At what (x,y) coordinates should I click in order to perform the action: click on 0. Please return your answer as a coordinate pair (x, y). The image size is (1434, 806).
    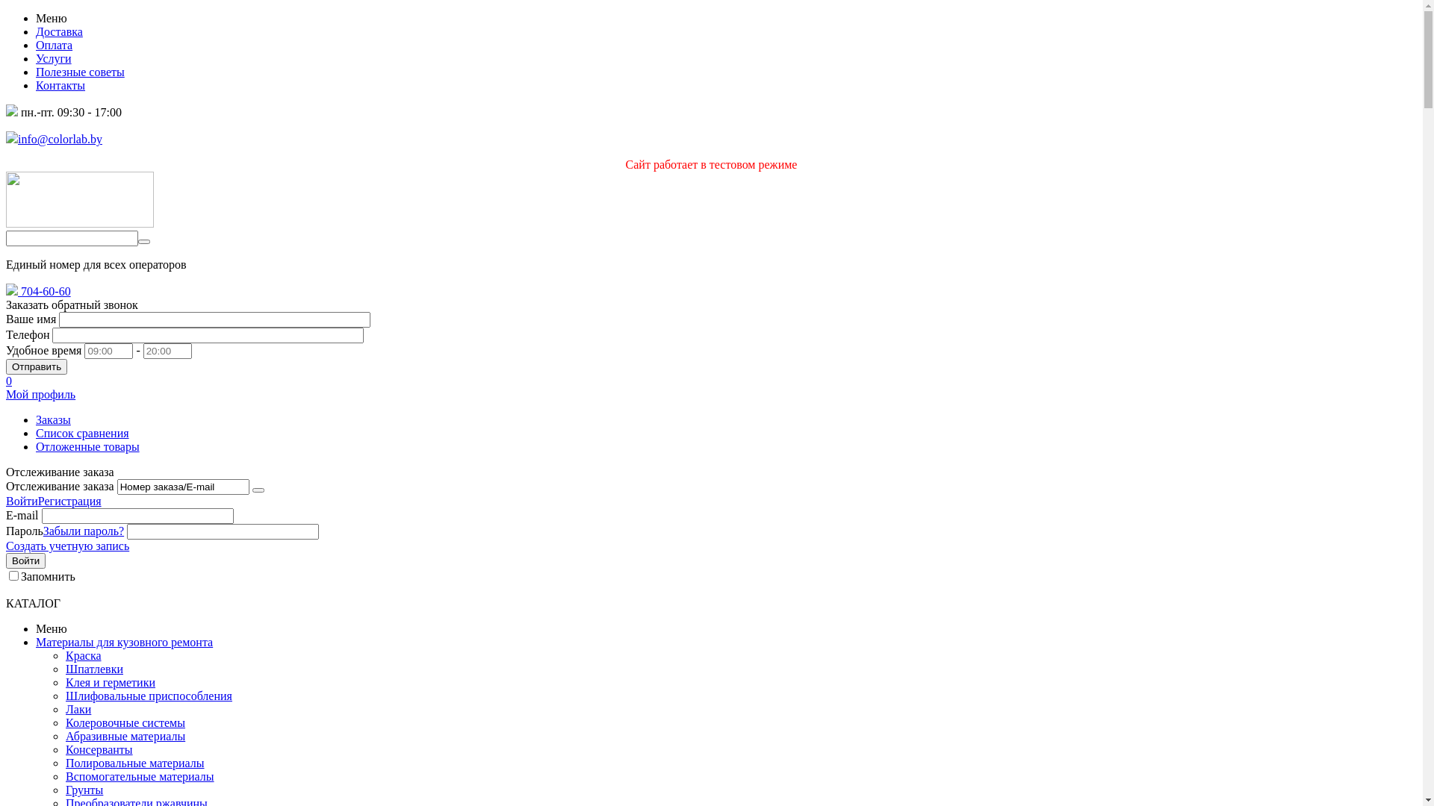
    Looking at the image, I should click on (711, 381).